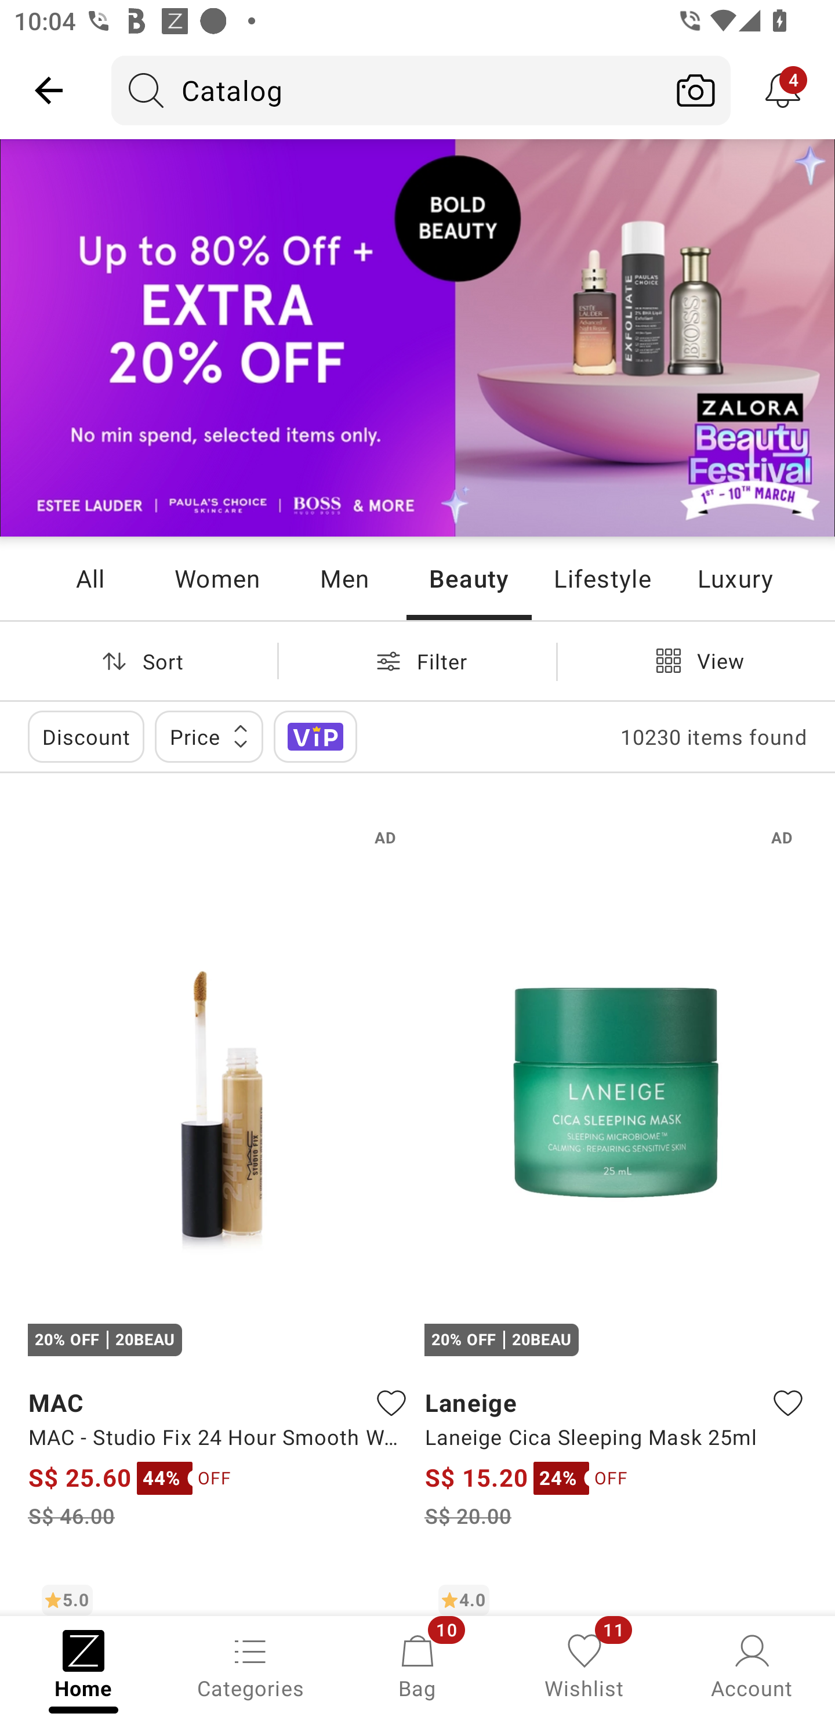 The width and height of the screenshot is (835, 1717). What do you see at coordinates (139, 661) in the screenshot?
I see `Sort` at bounding box center [139, 661].